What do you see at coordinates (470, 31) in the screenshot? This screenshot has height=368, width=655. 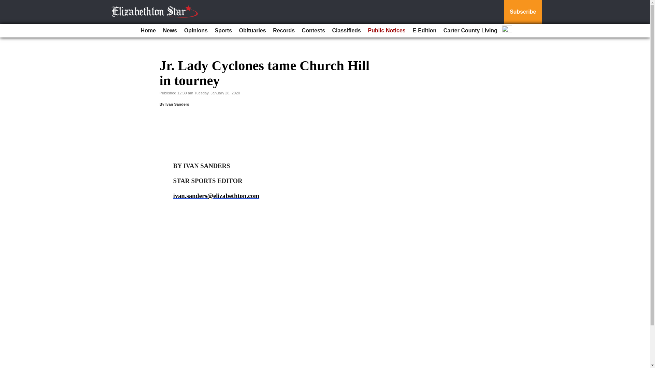 I see `Carter County Living` at bounding box center [470, 31].